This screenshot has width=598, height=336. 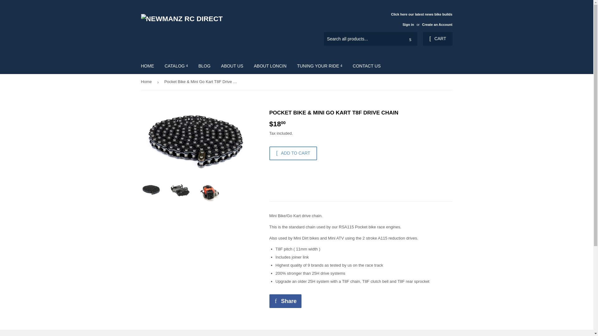 I want to click on CATALOG, so click(x=176, y=66).